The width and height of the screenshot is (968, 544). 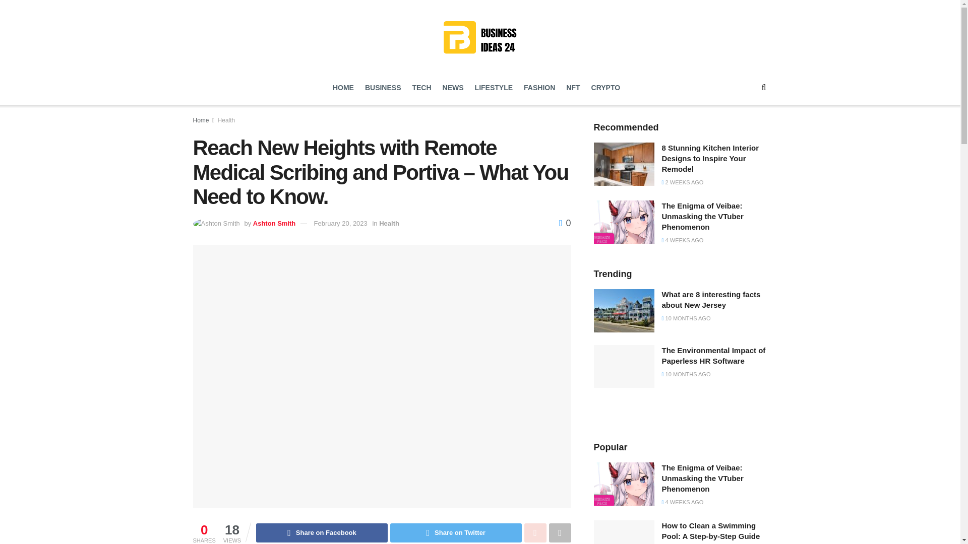 What do you see at coordinates (494, 88) in the screenshot?
I see `LIFESTYLE` at bounding box center [494, 88].